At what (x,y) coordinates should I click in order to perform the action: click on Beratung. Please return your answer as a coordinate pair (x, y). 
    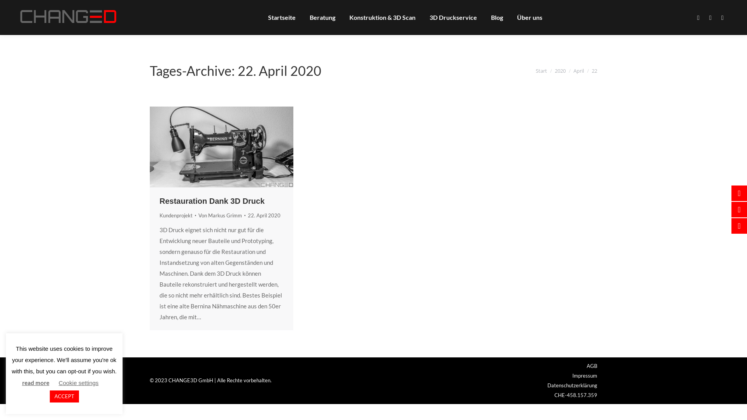
    Looking at the image, I should click on (323, 17).